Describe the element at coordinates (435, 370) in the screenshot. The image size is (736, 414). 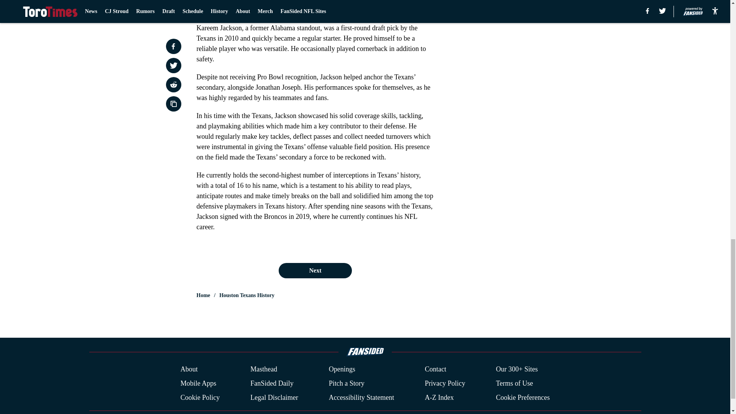
I see `Contact` at that location.